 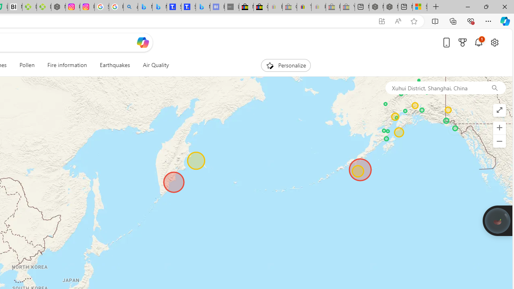 What do you see at coordinates (498, 220) in the screenshot?
I see `Join us in planting real trees to help our planet!` at bounding box center [498, 220].